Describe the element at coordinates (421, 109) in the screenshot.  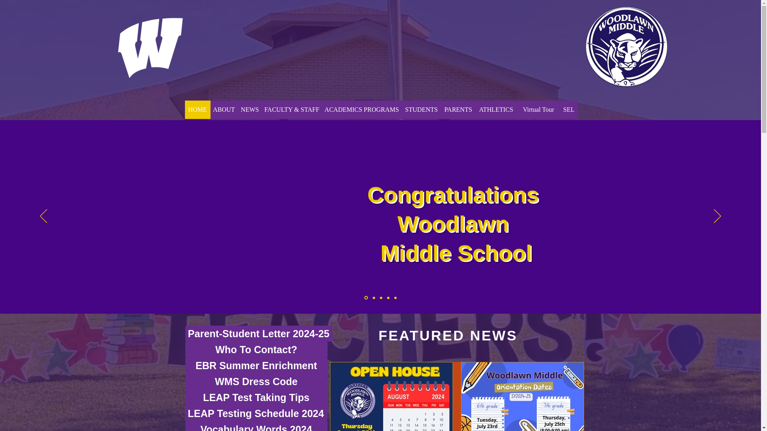
I see `STUDENTS` at that location.